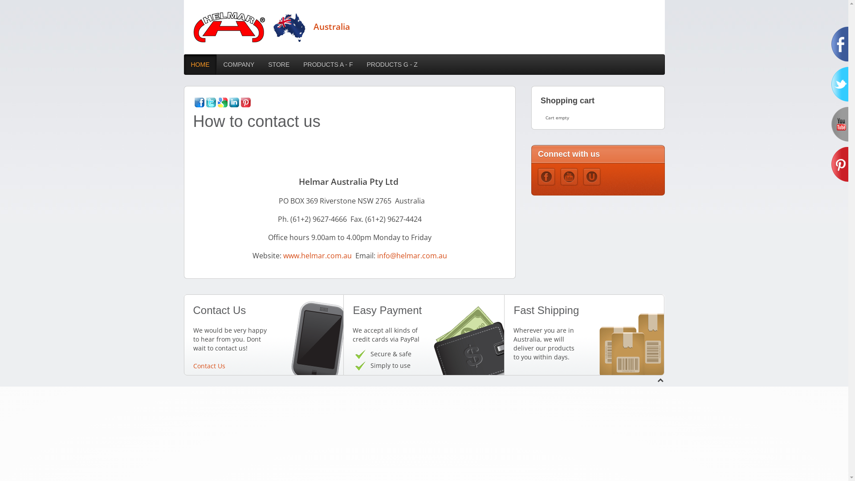  Describe the element at coordinates (592, 177) in the screenshot. I see `Ustream` at that location.